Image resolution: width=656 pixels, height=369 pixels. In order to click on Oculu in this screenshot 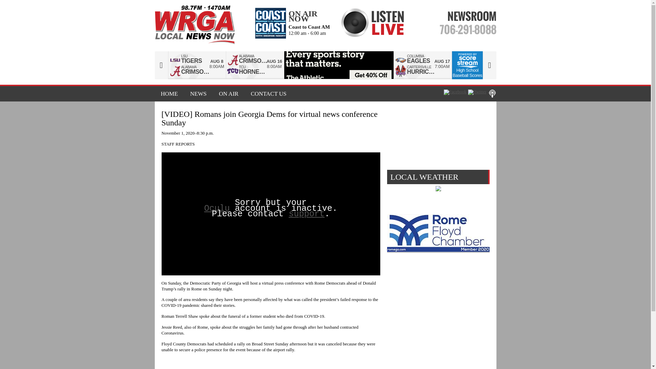, I will do `click(217, 208)`.